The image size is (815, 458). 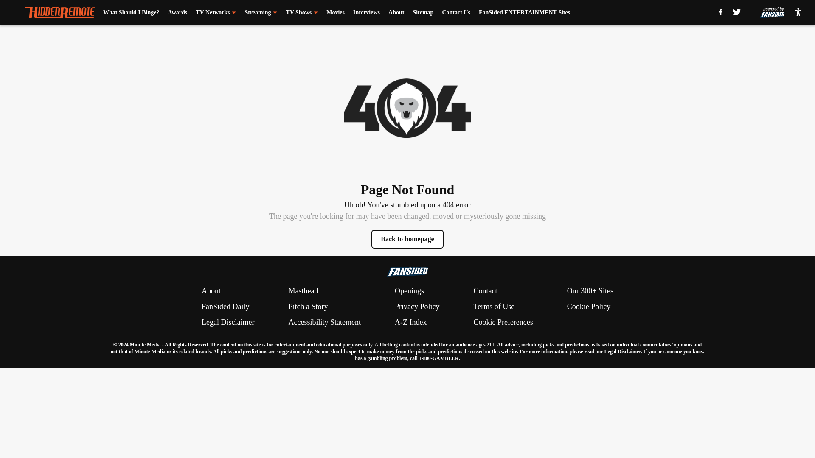 I want to click on Back to homepage, so click(x=407, y=239).